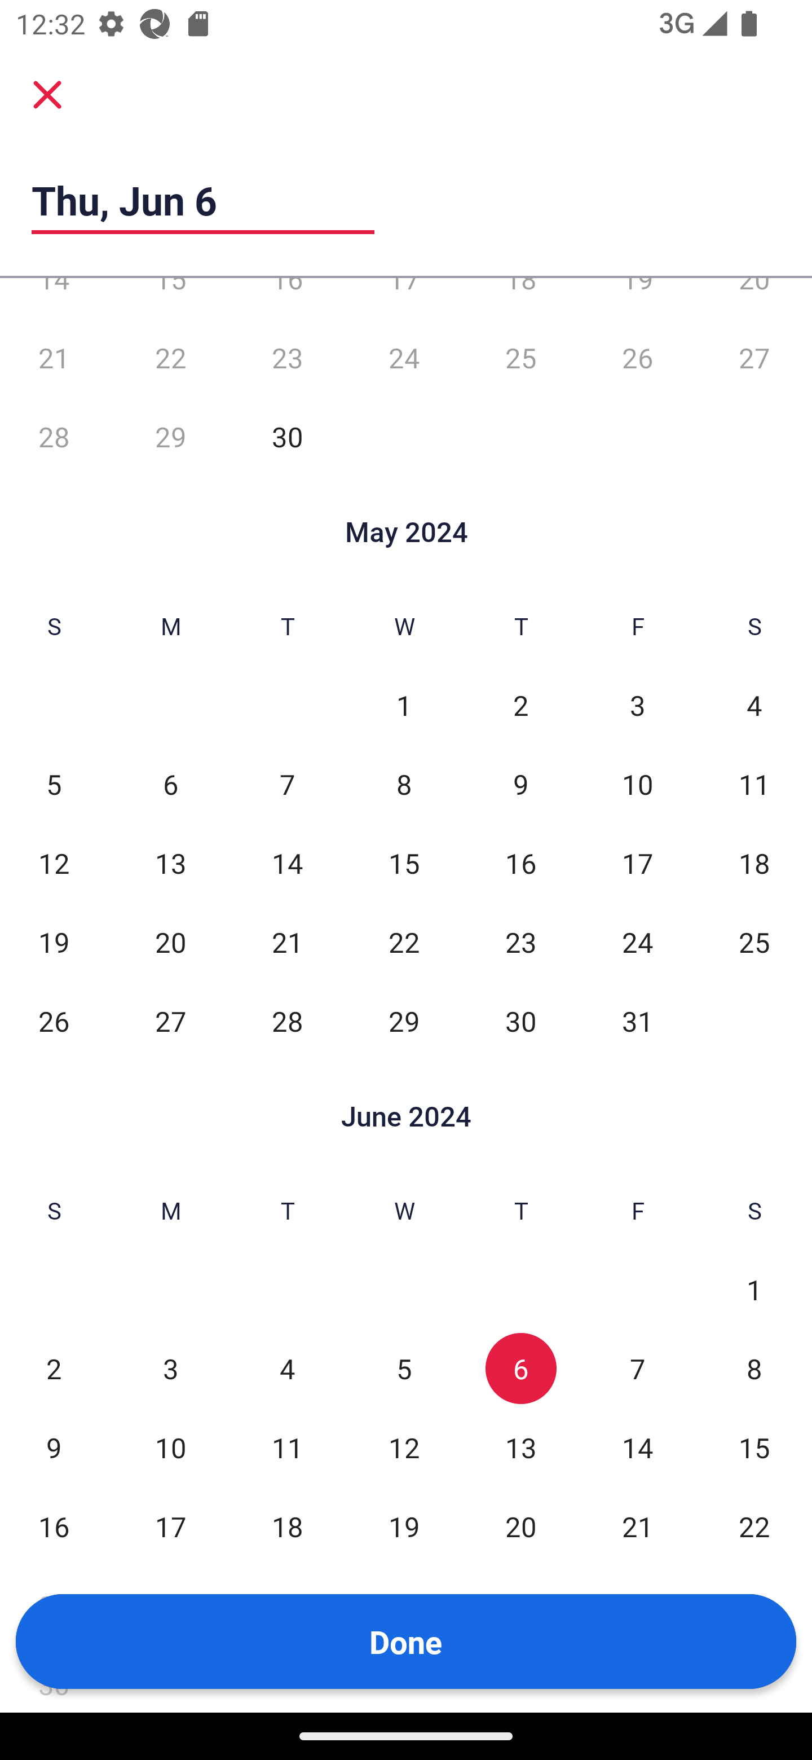  Describe the element at coordinates (637, 784) in the screenshot. I see `10 Fri, May 10, Not Selected` at that location.